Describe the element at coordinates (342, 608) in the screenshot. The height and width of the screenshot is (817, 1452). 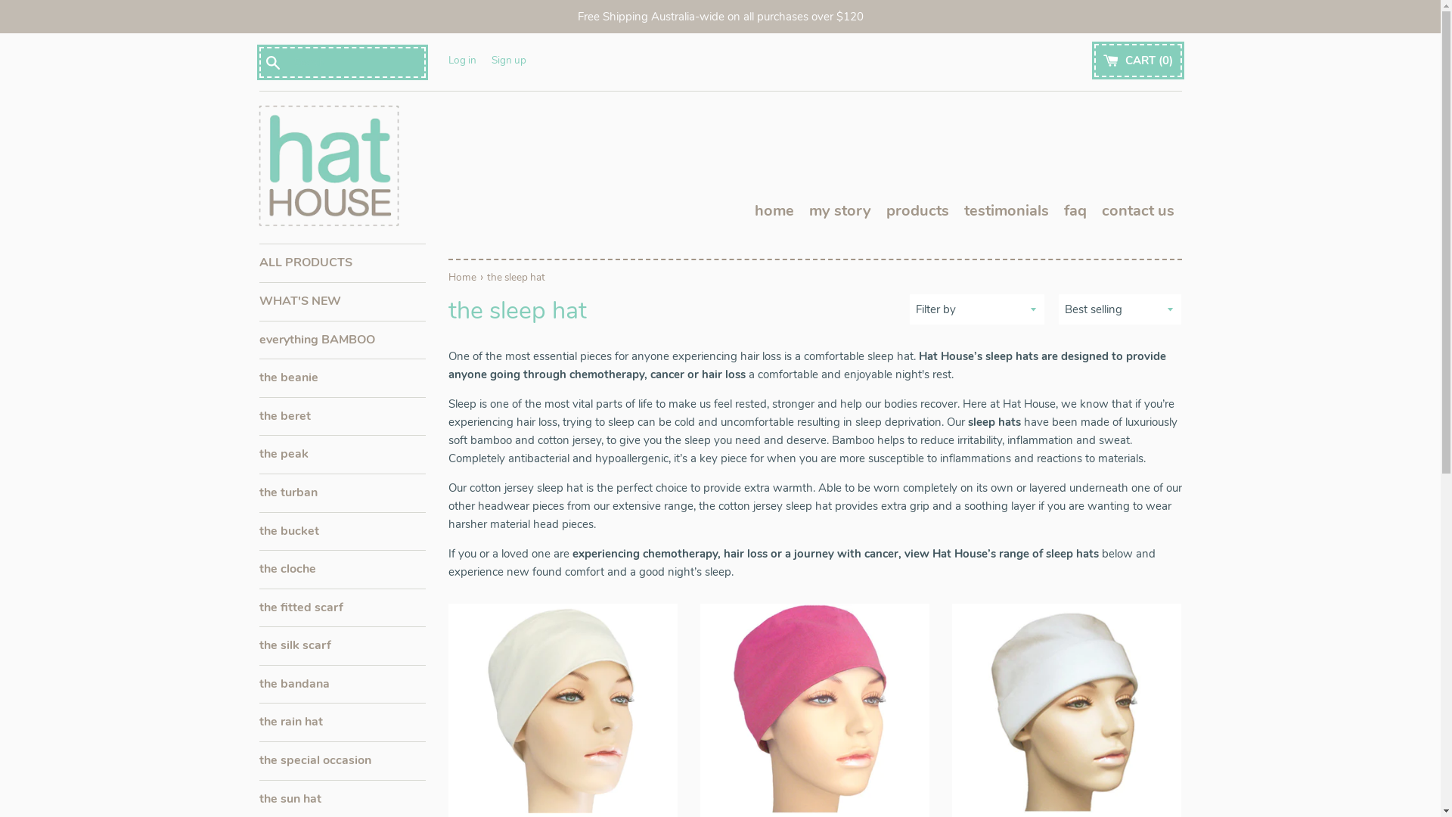
I see `the fitted scarf` at that location.